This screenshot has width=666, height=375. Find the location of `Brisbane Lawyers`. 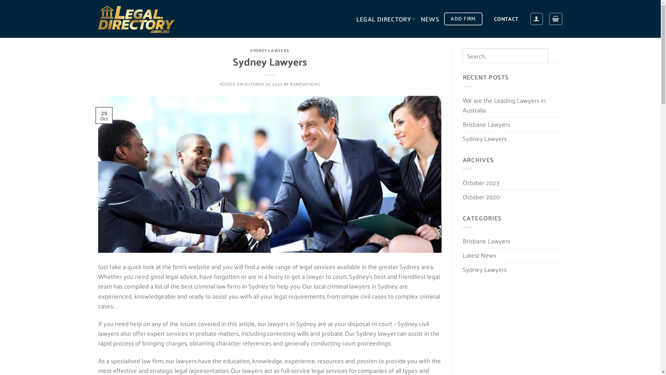

Brisbane Lawyers is located at coordinates (486, 124).